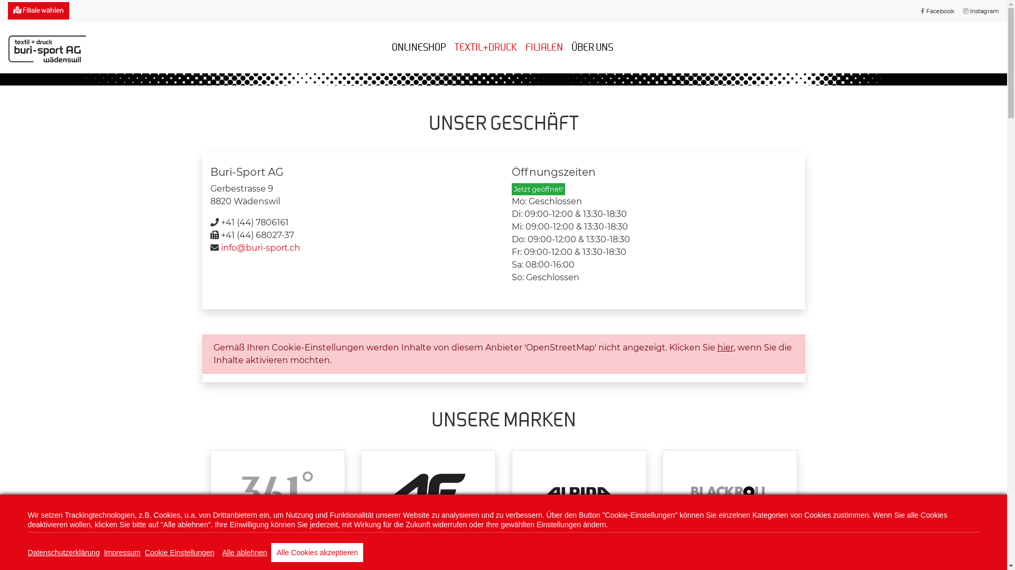 The height and width of the screenshot is (570, 1015). I want to click on ONLINESHOP, so click(419, 47).